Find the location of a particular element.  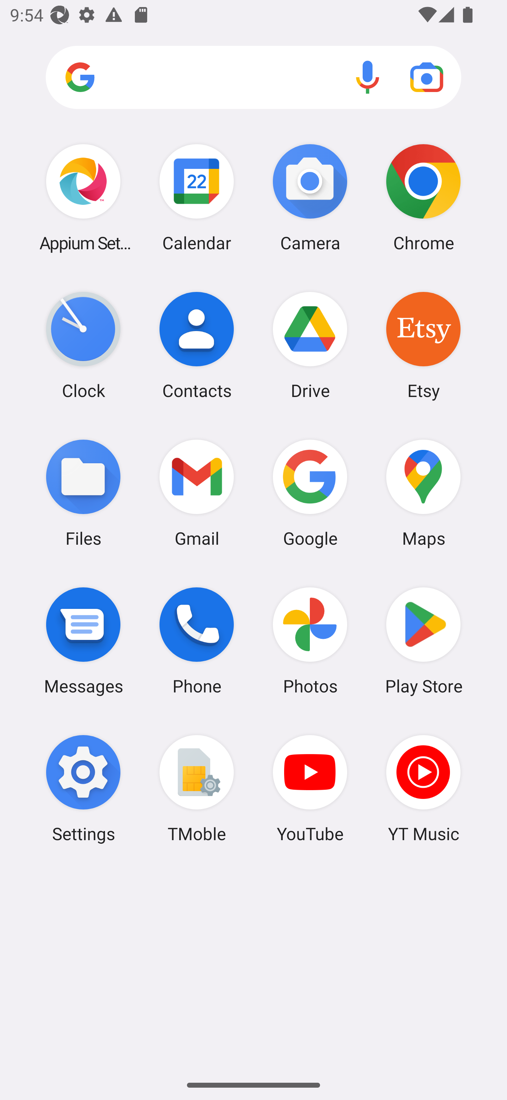

Maps is located at coordinates (423, 493).